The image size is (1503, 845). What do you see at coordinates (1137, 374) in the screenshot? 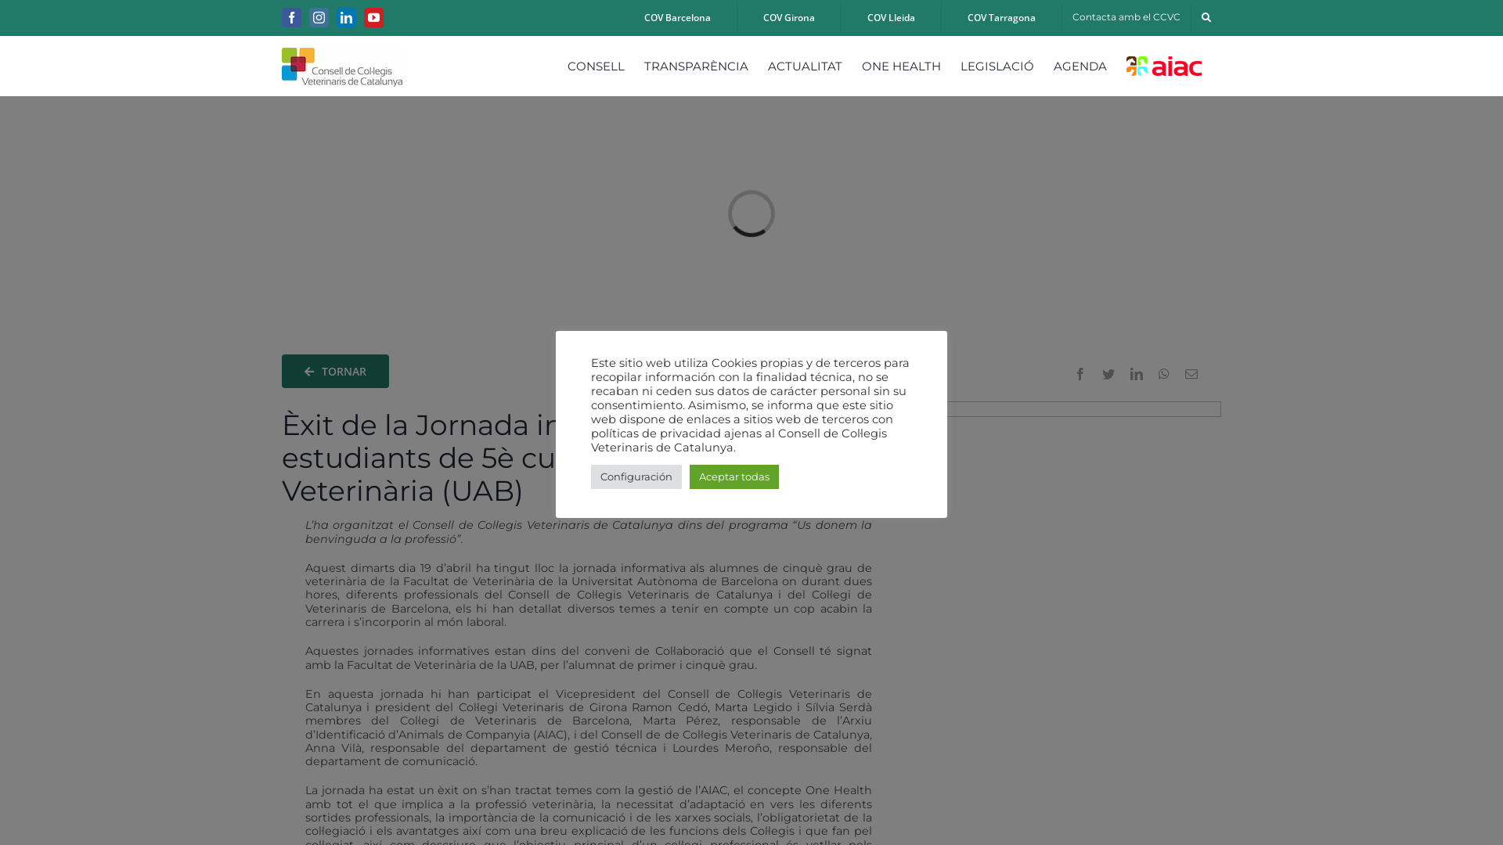
I see `LinkedIn` at bounding box center [1137, 374].